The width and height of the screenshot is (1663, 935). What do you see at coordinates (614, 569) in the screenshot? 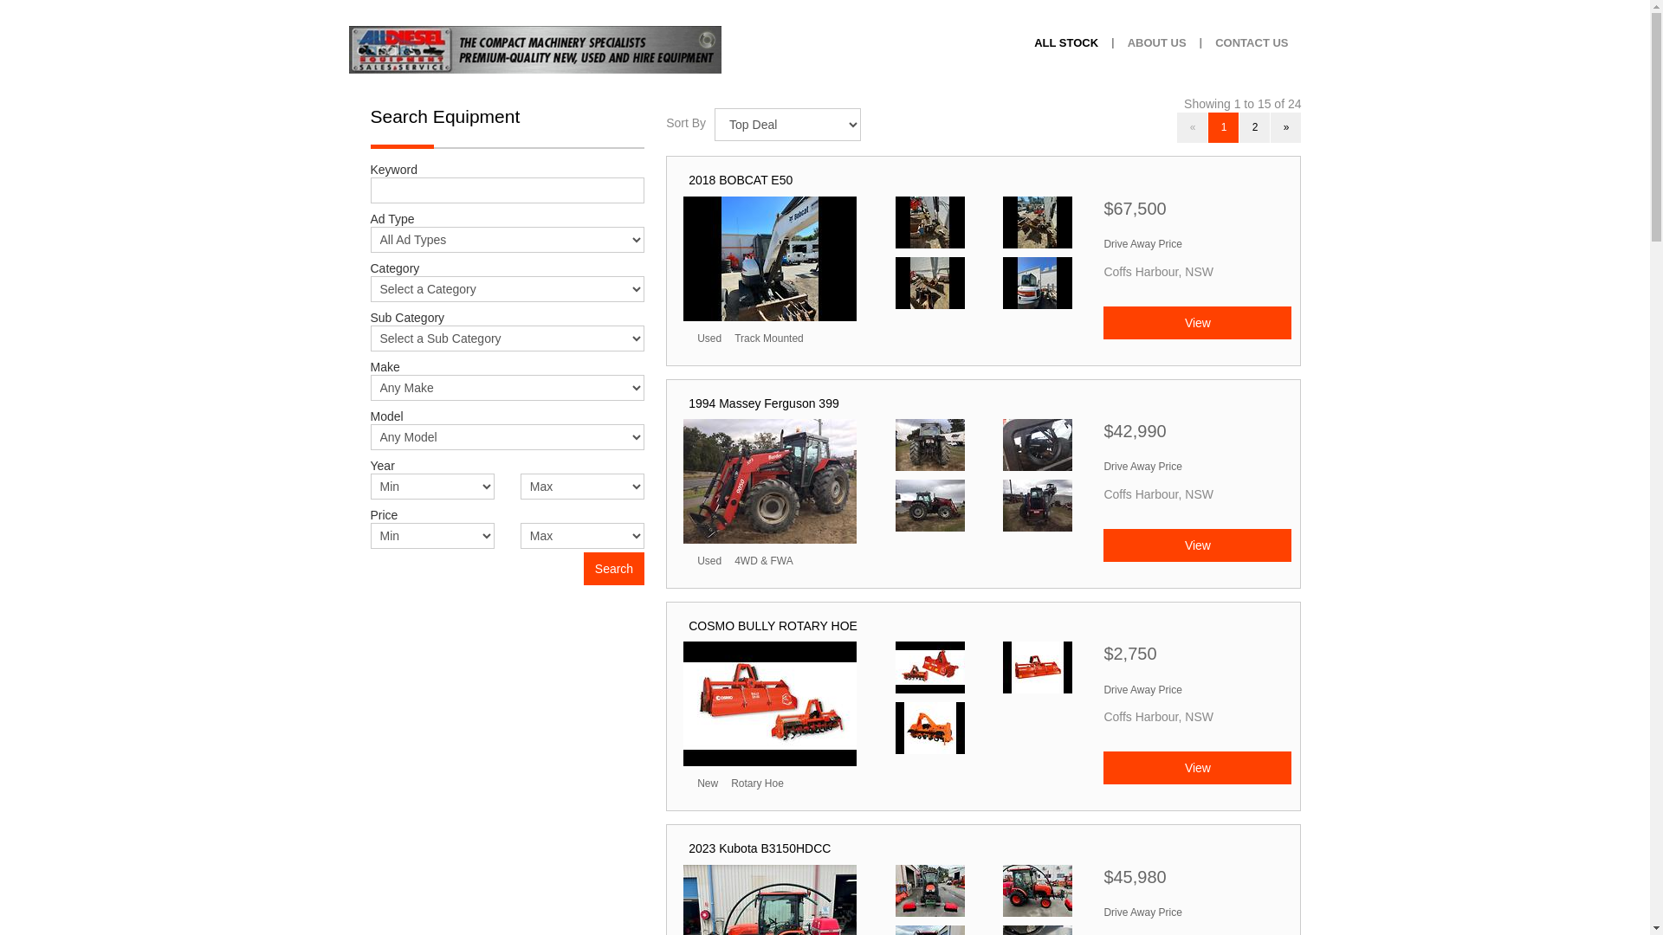
I see `Search` at bounding box center [614, 569].